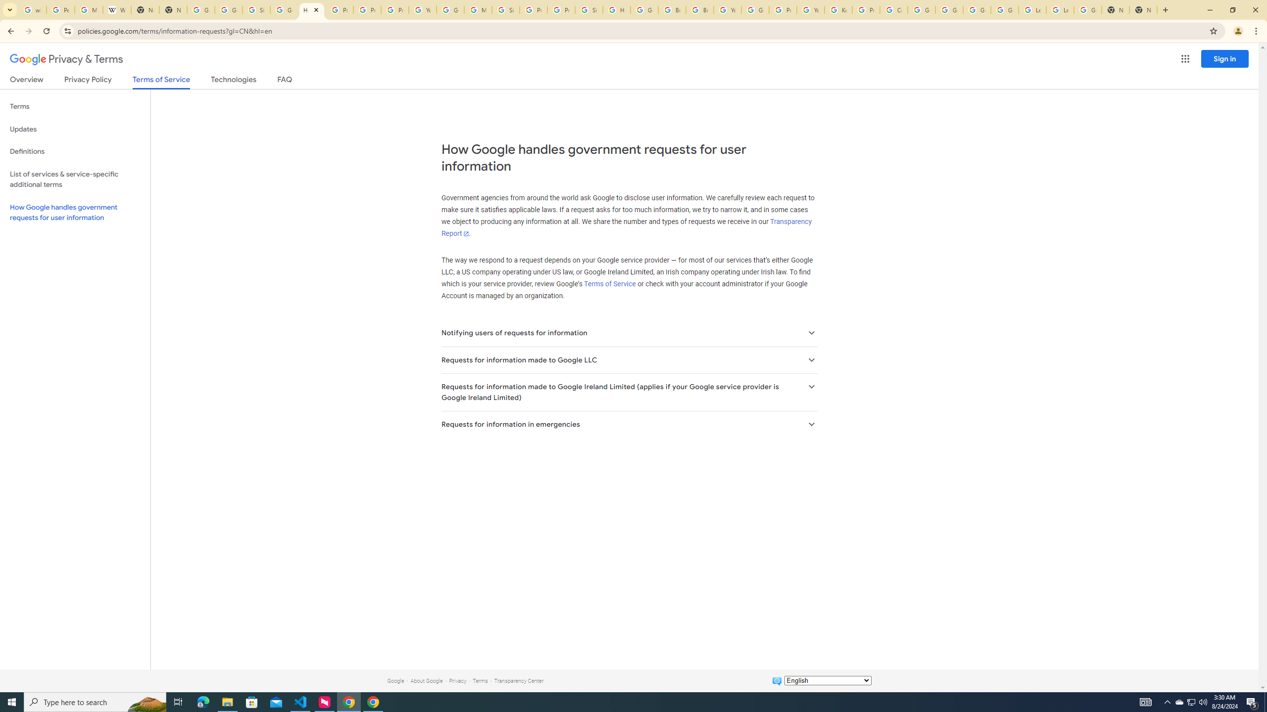 Image resolution: width=1267 pixels, height=712 pixels. I want to click on Google Account Help, so click(977, 10).